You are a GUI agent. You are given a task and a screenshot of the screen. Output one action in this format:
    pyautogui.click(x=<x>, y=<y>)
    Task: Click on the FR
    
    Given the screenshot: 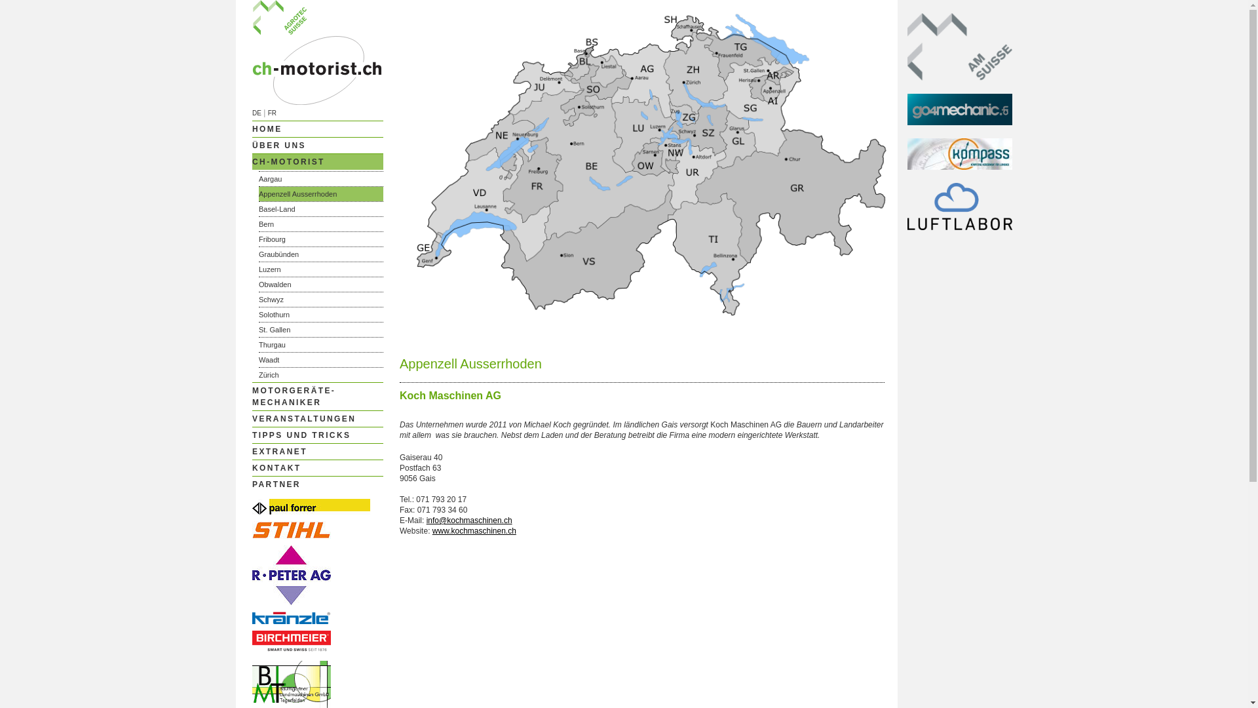 What is the action you would take?
    pyautogui.click(x=273, y=113)
    